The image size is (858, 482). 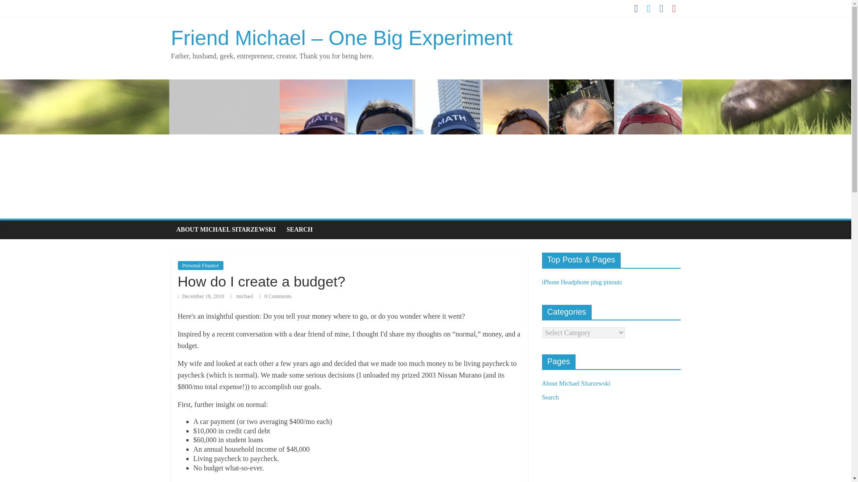 What do you see at coordinates (226, 229) in the screenshot?
I see `ABOUT MICHAEL SITARZEWSKI` at bounding box center [226, 229].